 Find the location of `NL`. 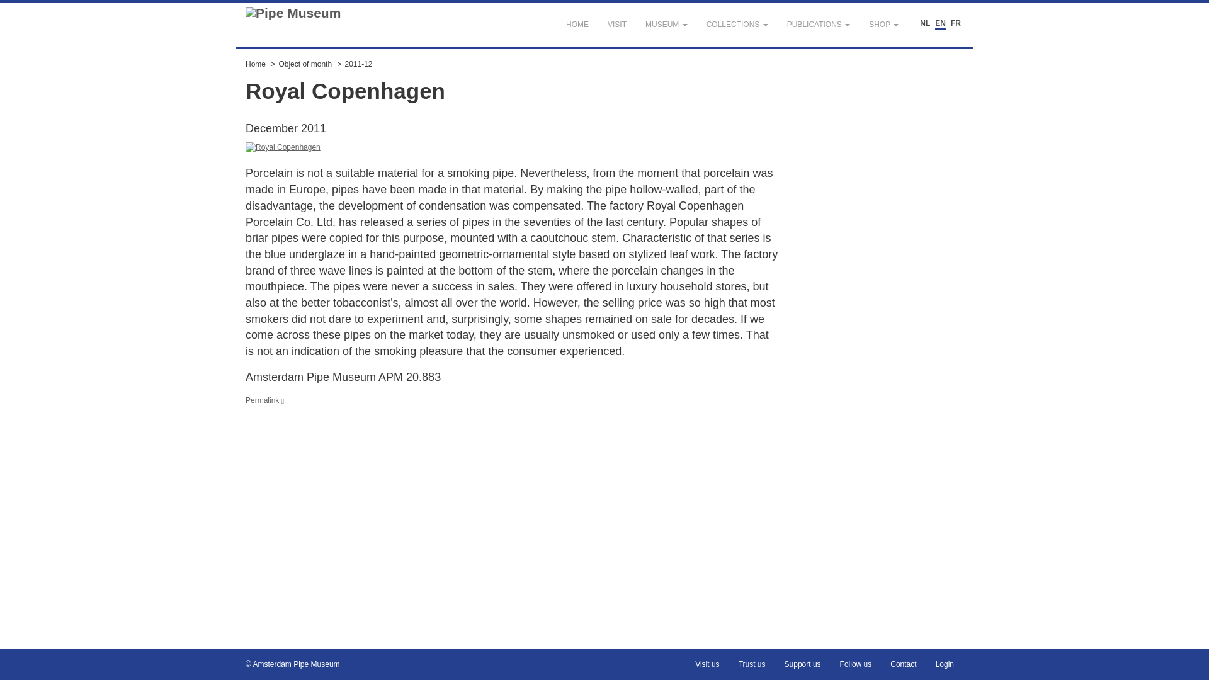

NL is located at coordinates (924, 24).